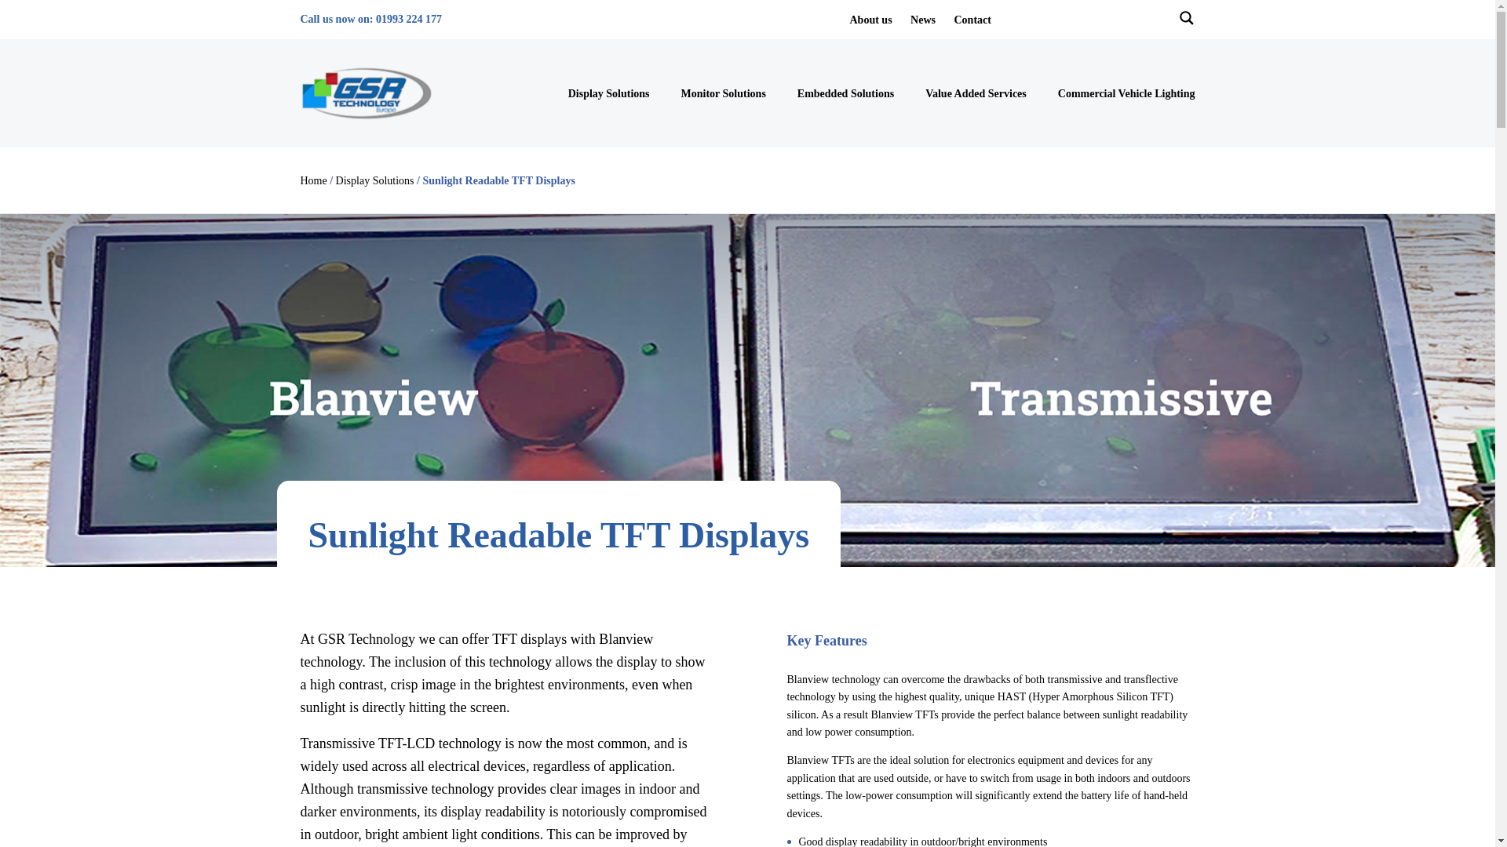 This screenshot has height=847, width=1507. I want to click on Value Added Services, so click(975, 93).